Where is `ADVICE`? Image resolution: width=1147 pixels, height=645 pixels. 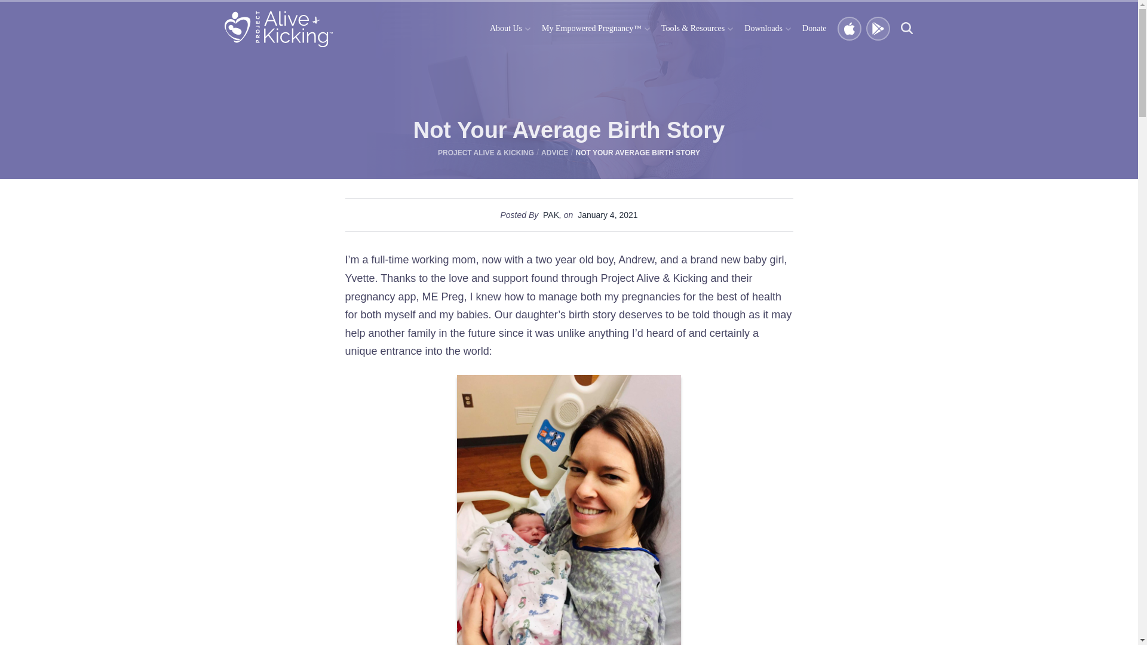 ADVICE is located at coordinates (554, 153).